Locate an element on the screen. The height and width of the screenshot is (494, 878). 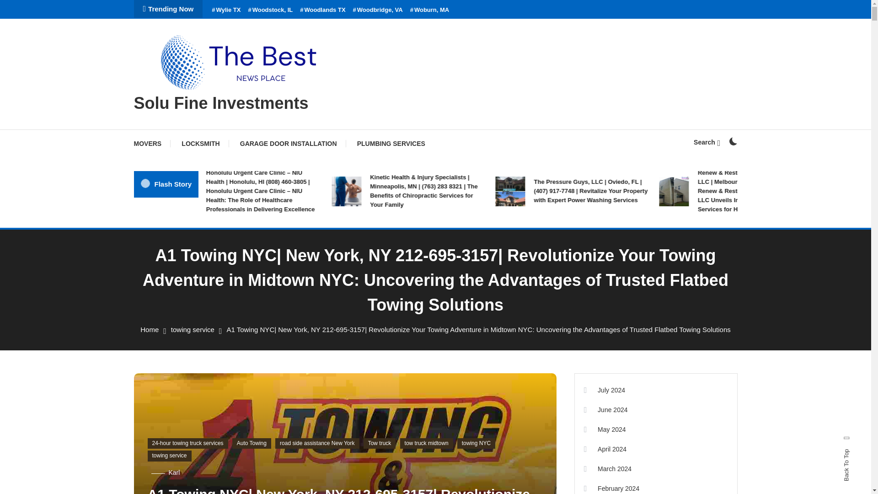
towing service is located at coordinates (193, 329).